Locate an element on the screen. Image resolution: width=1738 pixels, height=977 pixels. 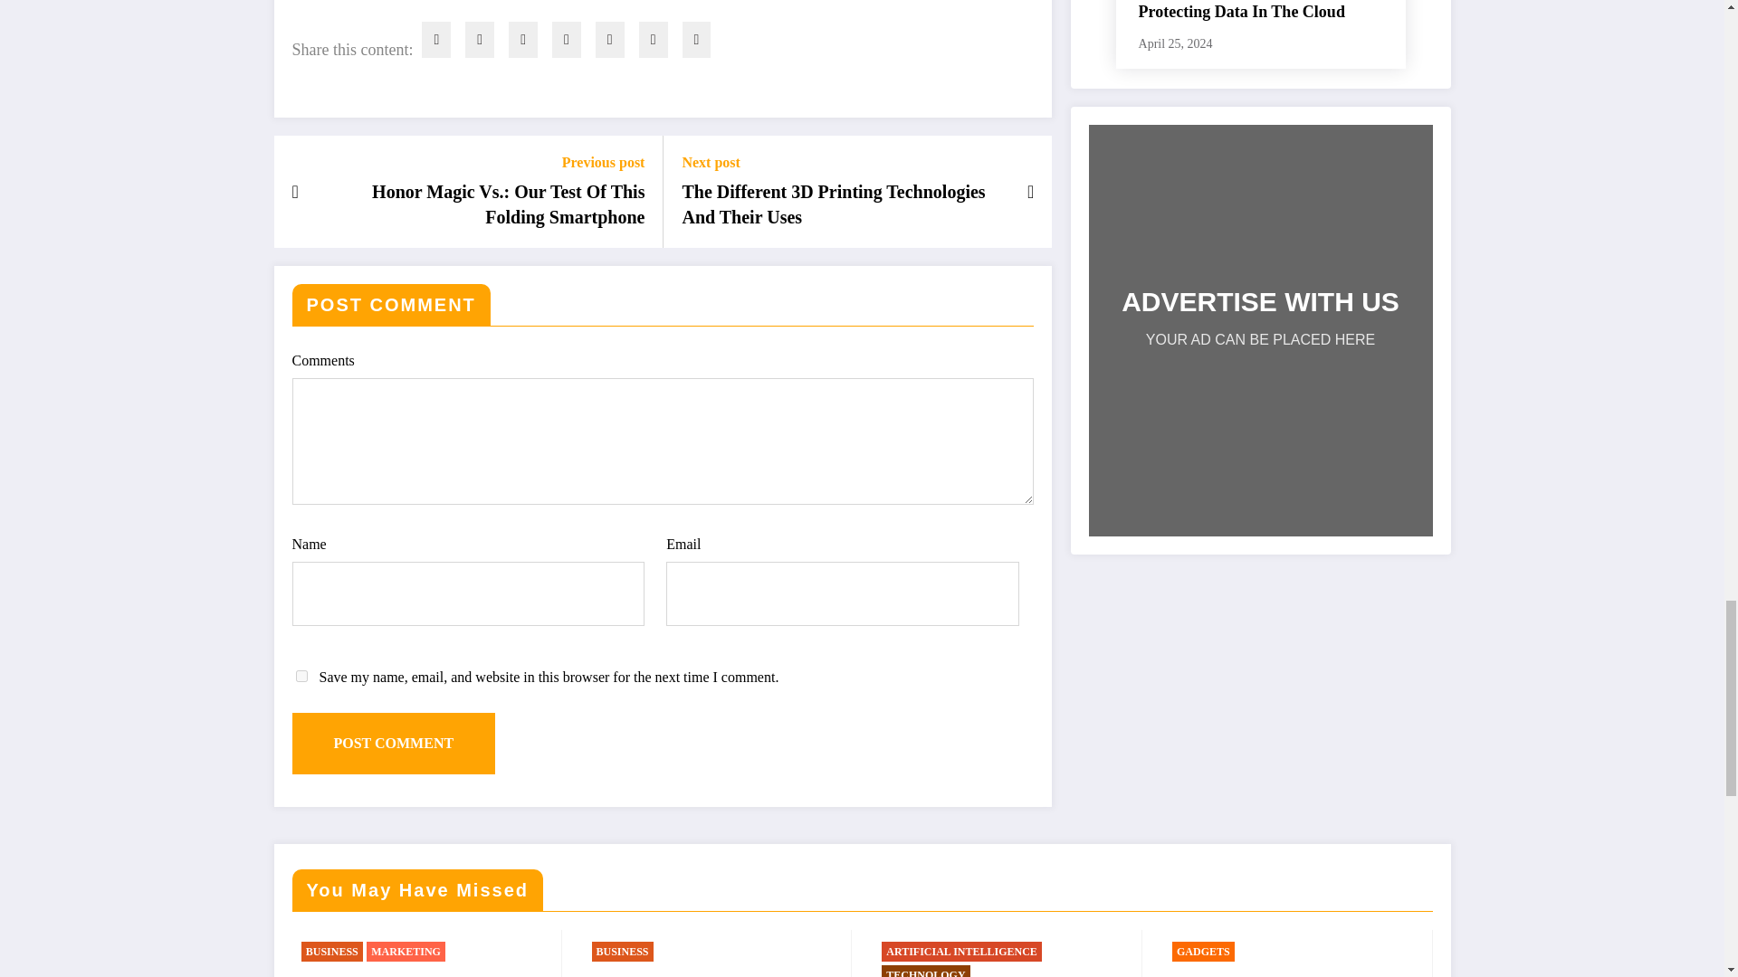
Post Comment is located at coordinates (393, 744).